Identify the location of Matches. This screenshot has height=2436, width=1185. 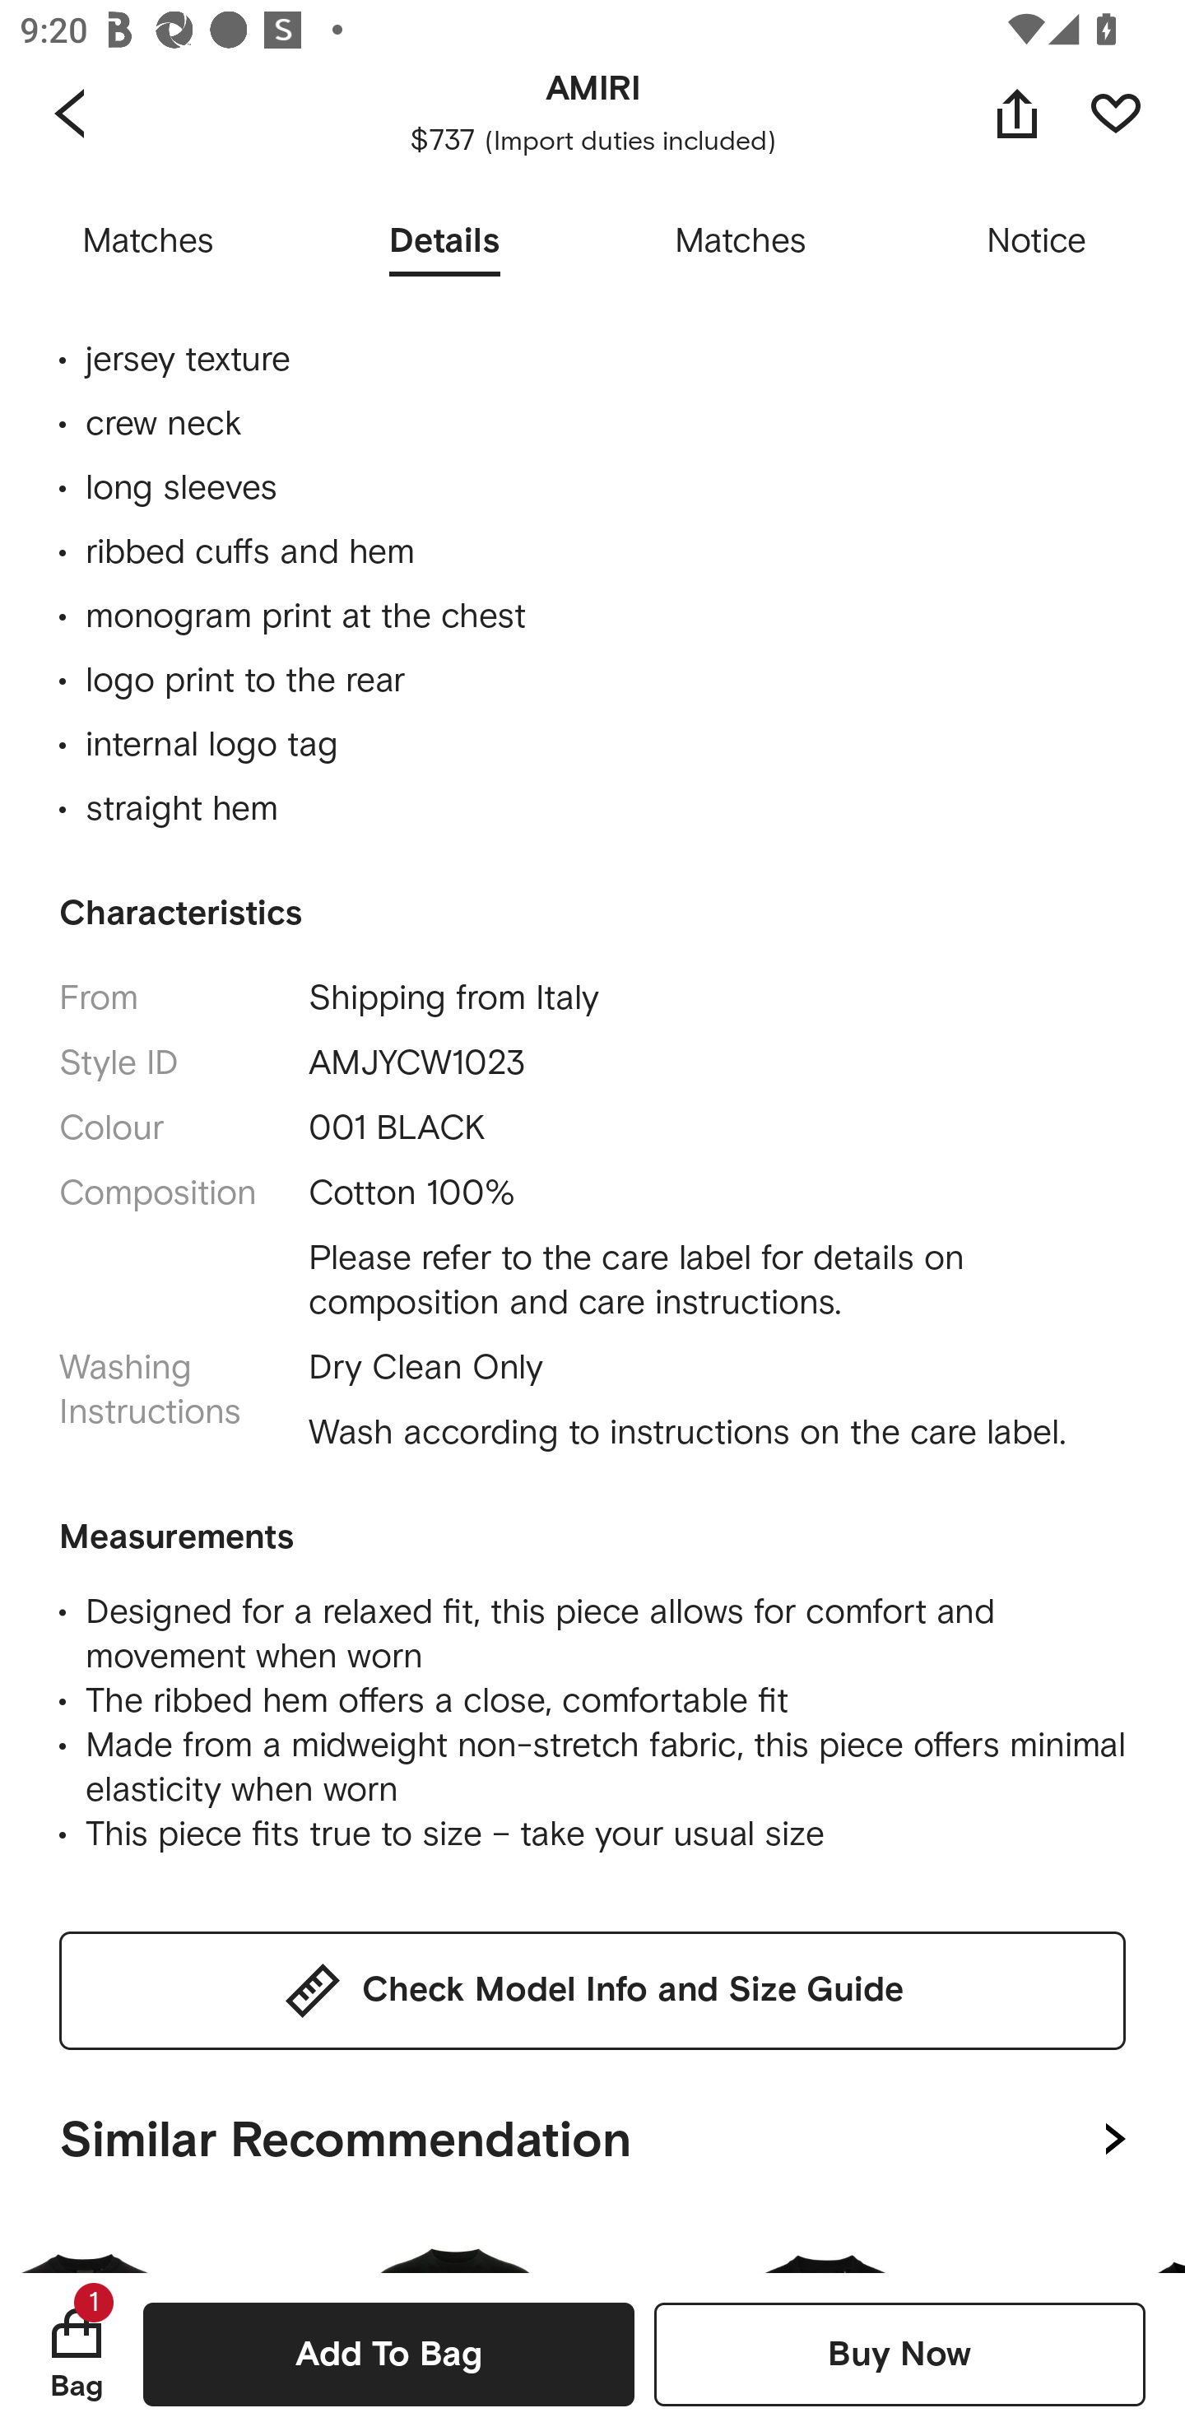
(148, 242).